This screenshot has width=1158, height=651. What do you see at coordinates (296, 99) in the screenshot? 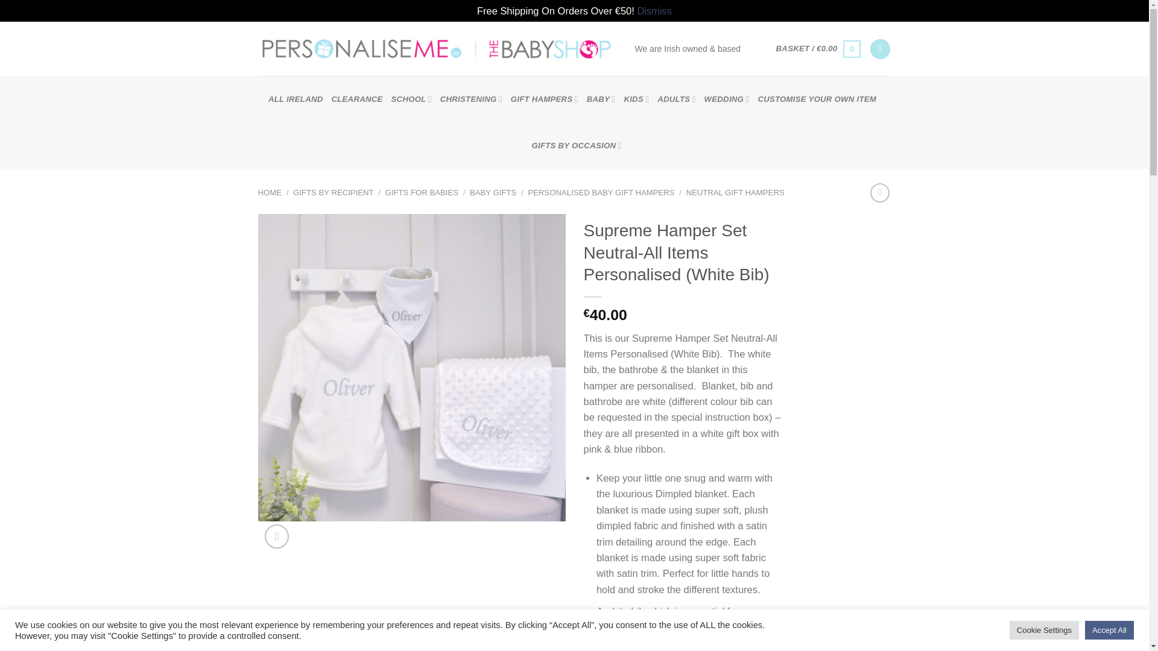
I see `ALL IRELAND` at bounding box center [296, 99].